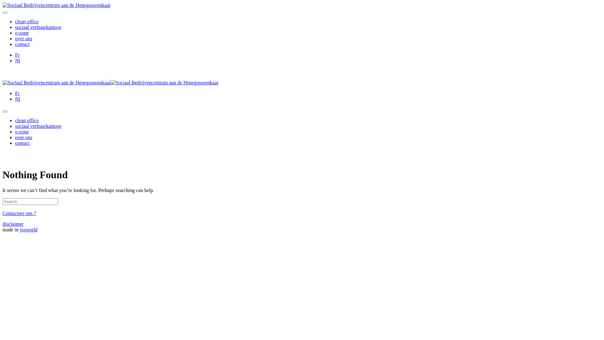  I want to click on Fr, so click(17, 55).